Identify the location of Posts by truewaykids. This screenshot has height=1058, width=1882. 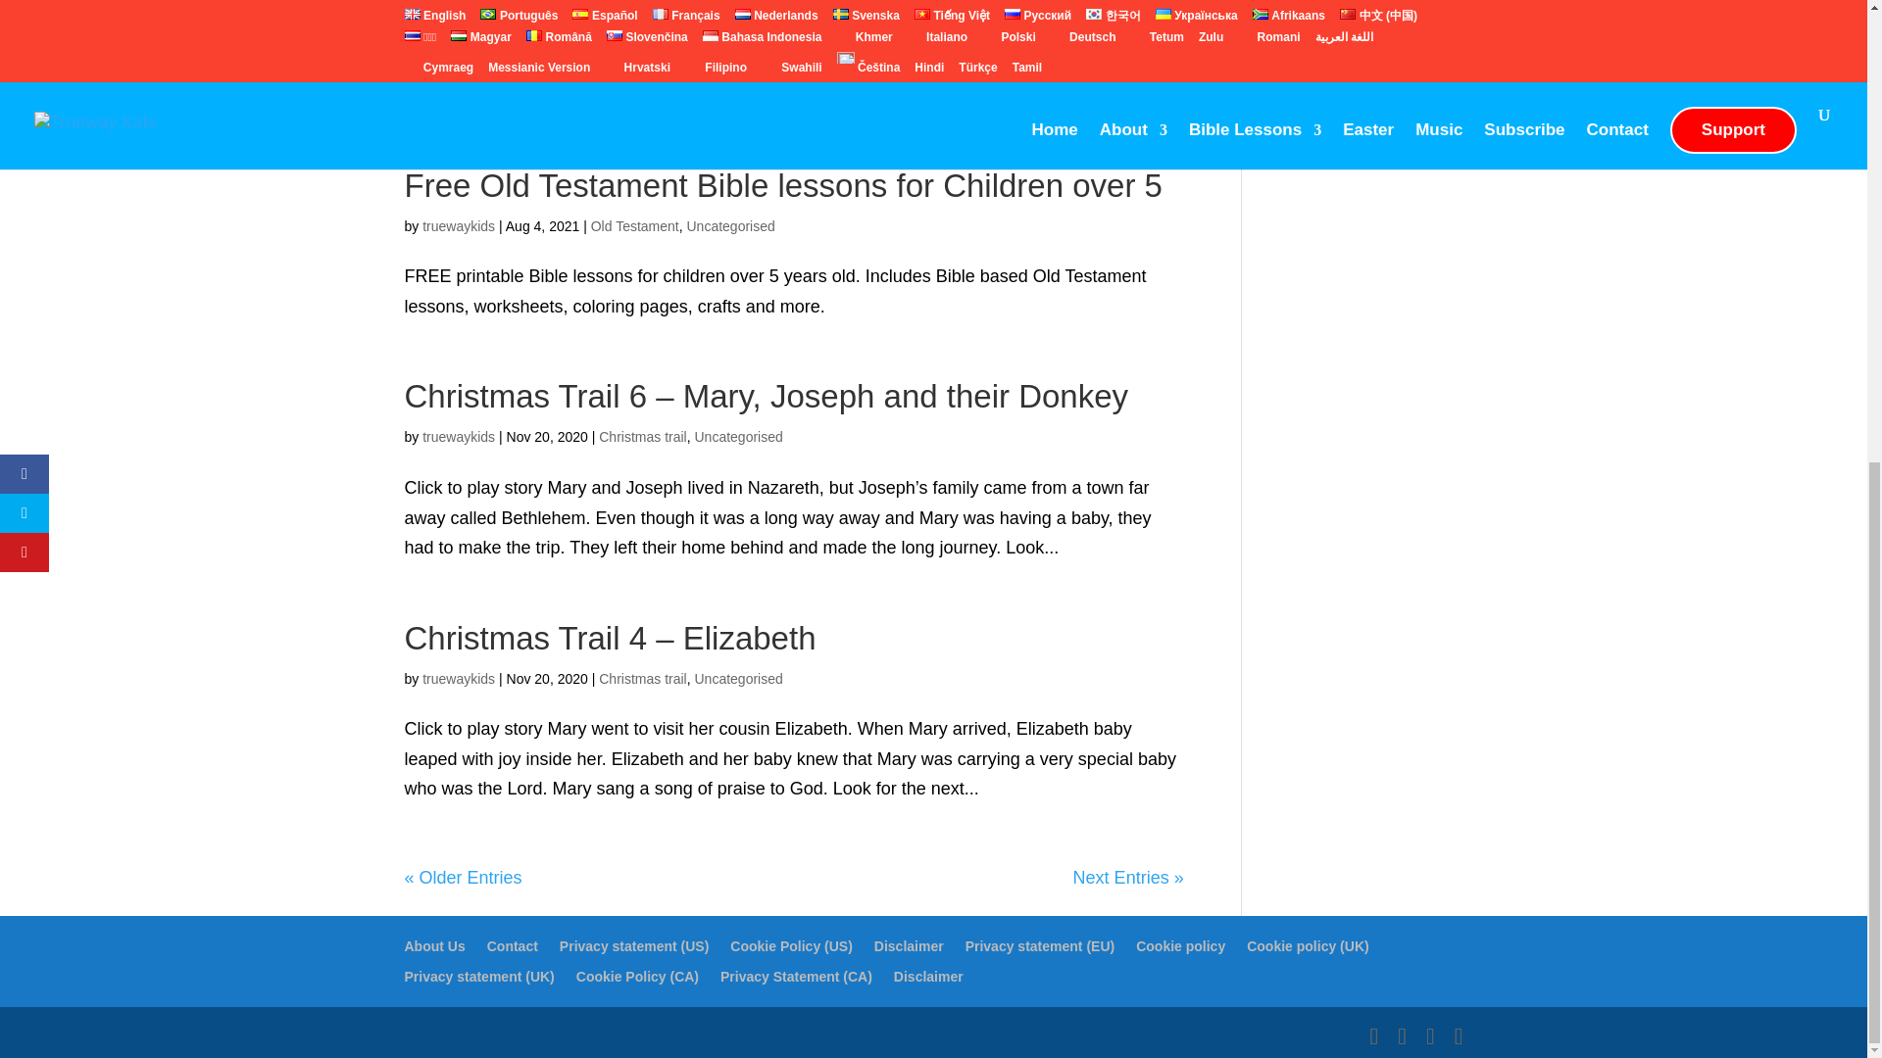
(458, 437).